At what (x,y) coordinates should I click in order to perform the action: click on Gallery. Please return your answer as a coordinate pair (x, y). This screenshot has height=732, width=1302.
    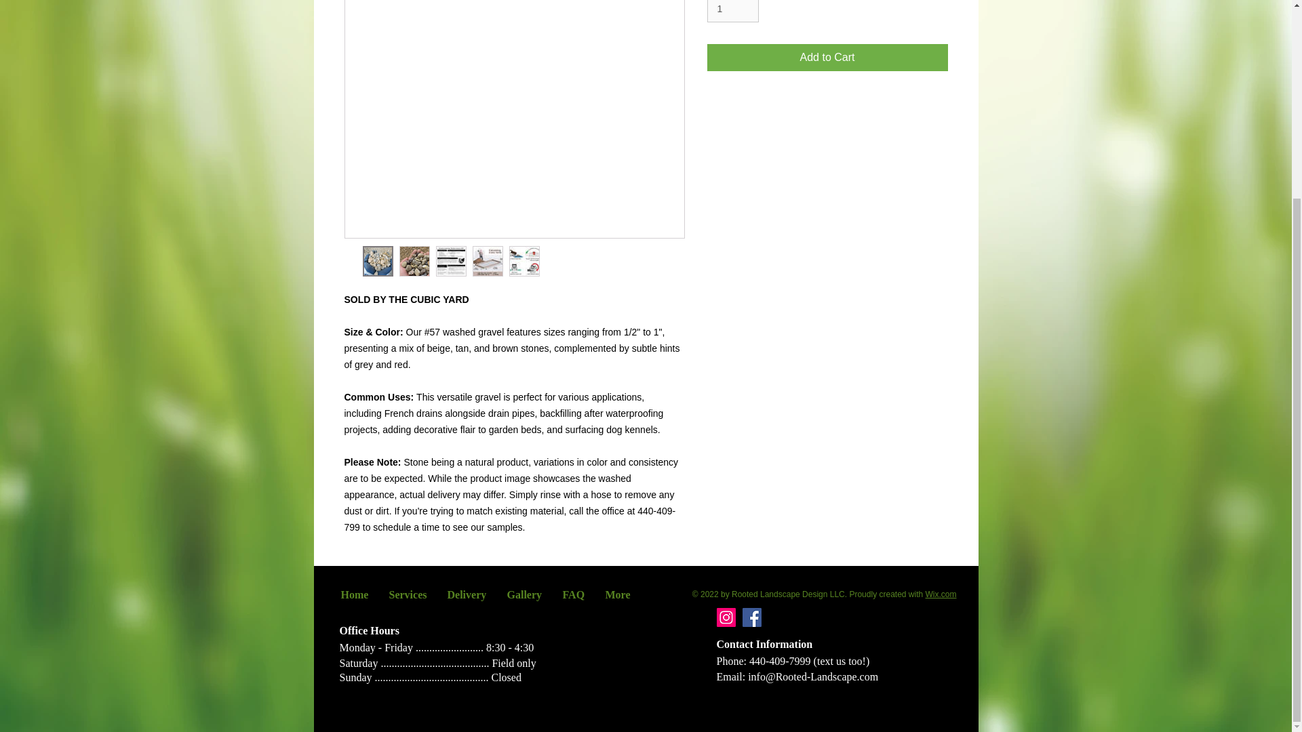
    Looking at the image, I should click on (524, 595).